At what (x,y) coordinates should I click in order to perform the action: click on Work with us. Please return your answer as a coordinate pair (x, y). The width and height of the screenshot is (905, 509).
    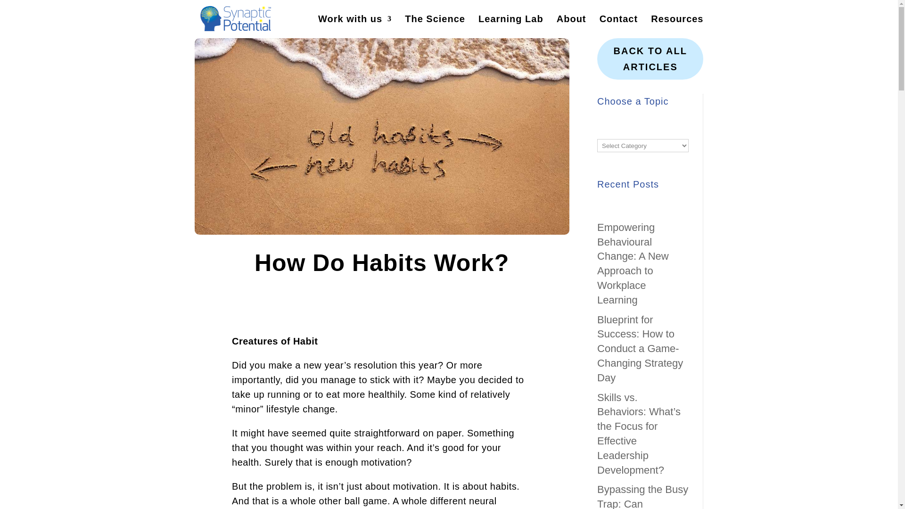
    Looking at the image, I should click on (355, 26).